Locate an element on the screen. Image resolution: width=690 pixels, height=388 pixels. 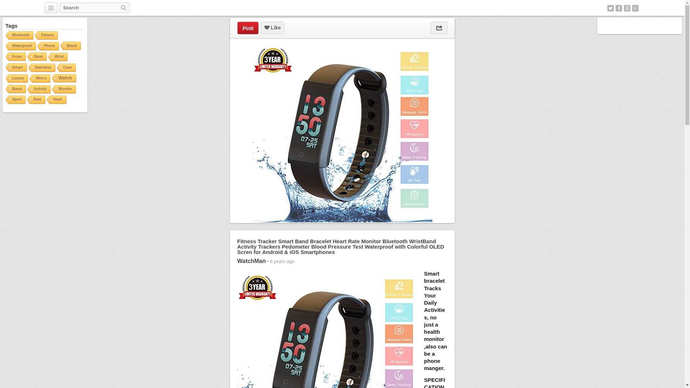
Monitor is located at coordinates (63, 89).